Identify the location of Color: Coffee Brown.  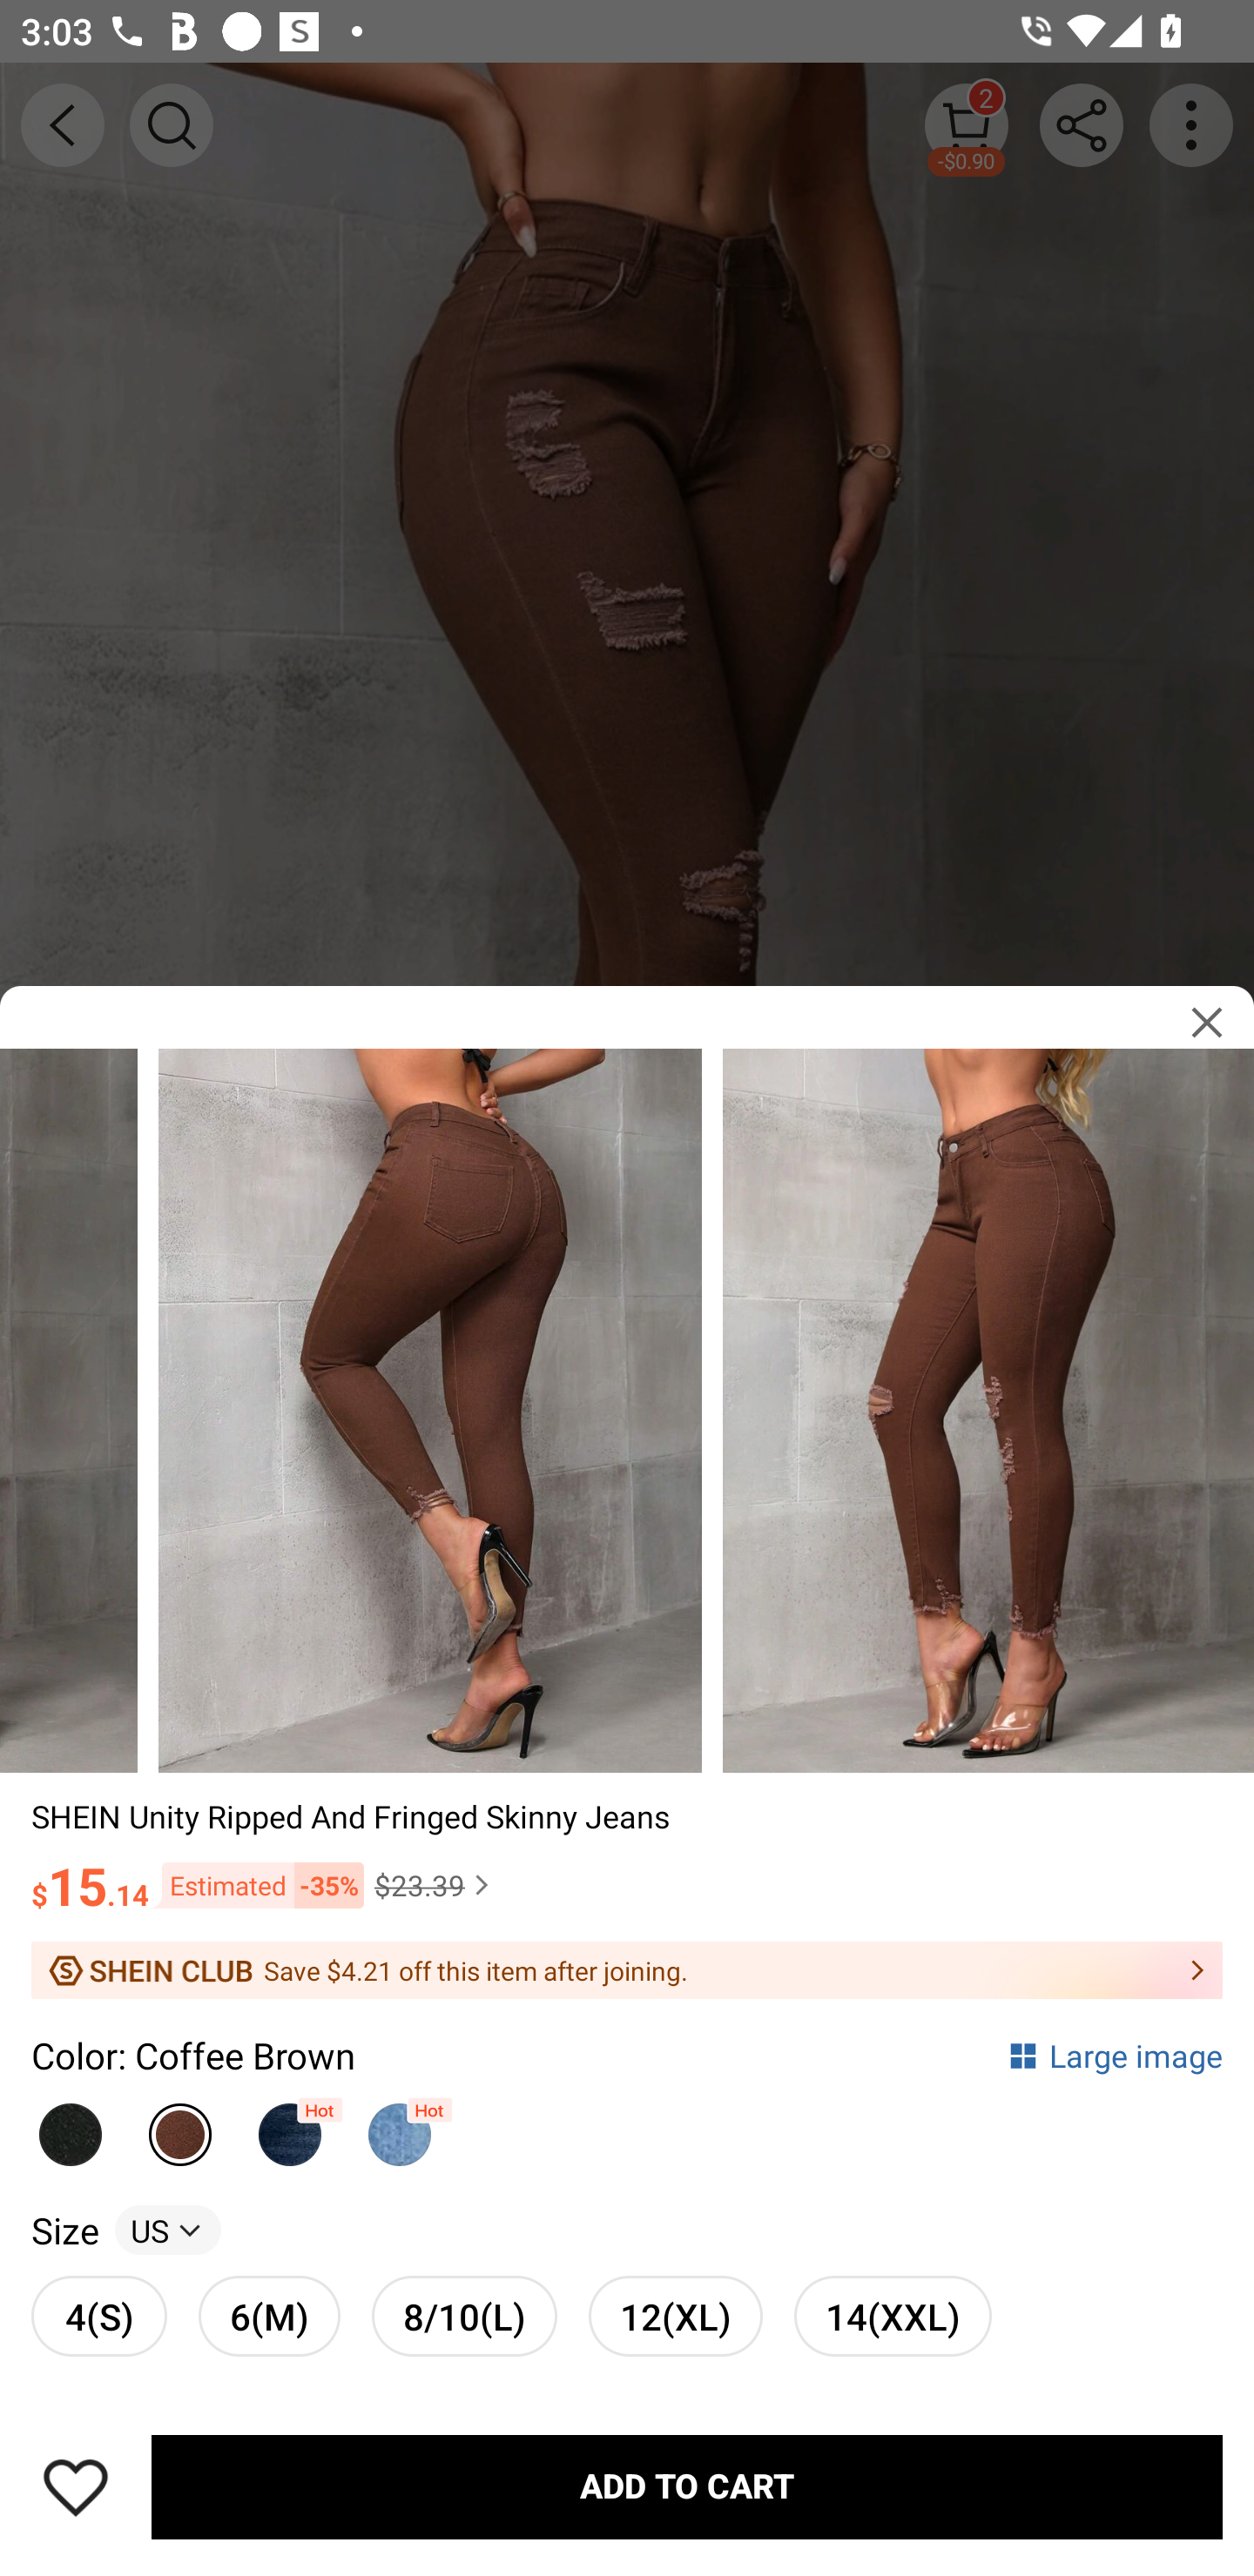
(193, 2054).